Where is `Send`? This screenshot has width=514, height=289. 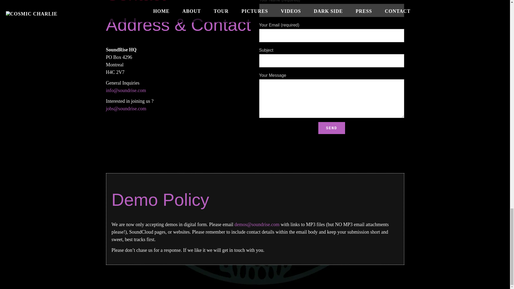
Send is located at coordinates (331, 128).